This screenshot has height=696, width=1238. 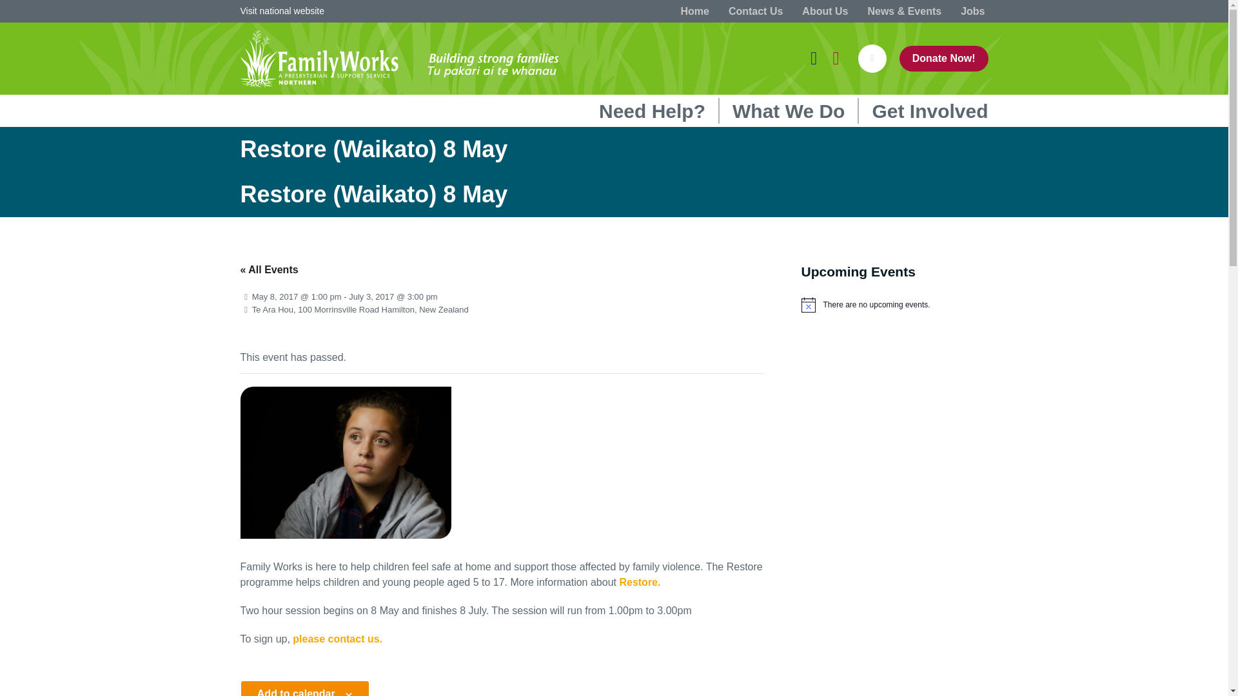 What do you see at coordinates (825, 10) in the screenshot?
I see `About Us` at bounding box center [825, 10].